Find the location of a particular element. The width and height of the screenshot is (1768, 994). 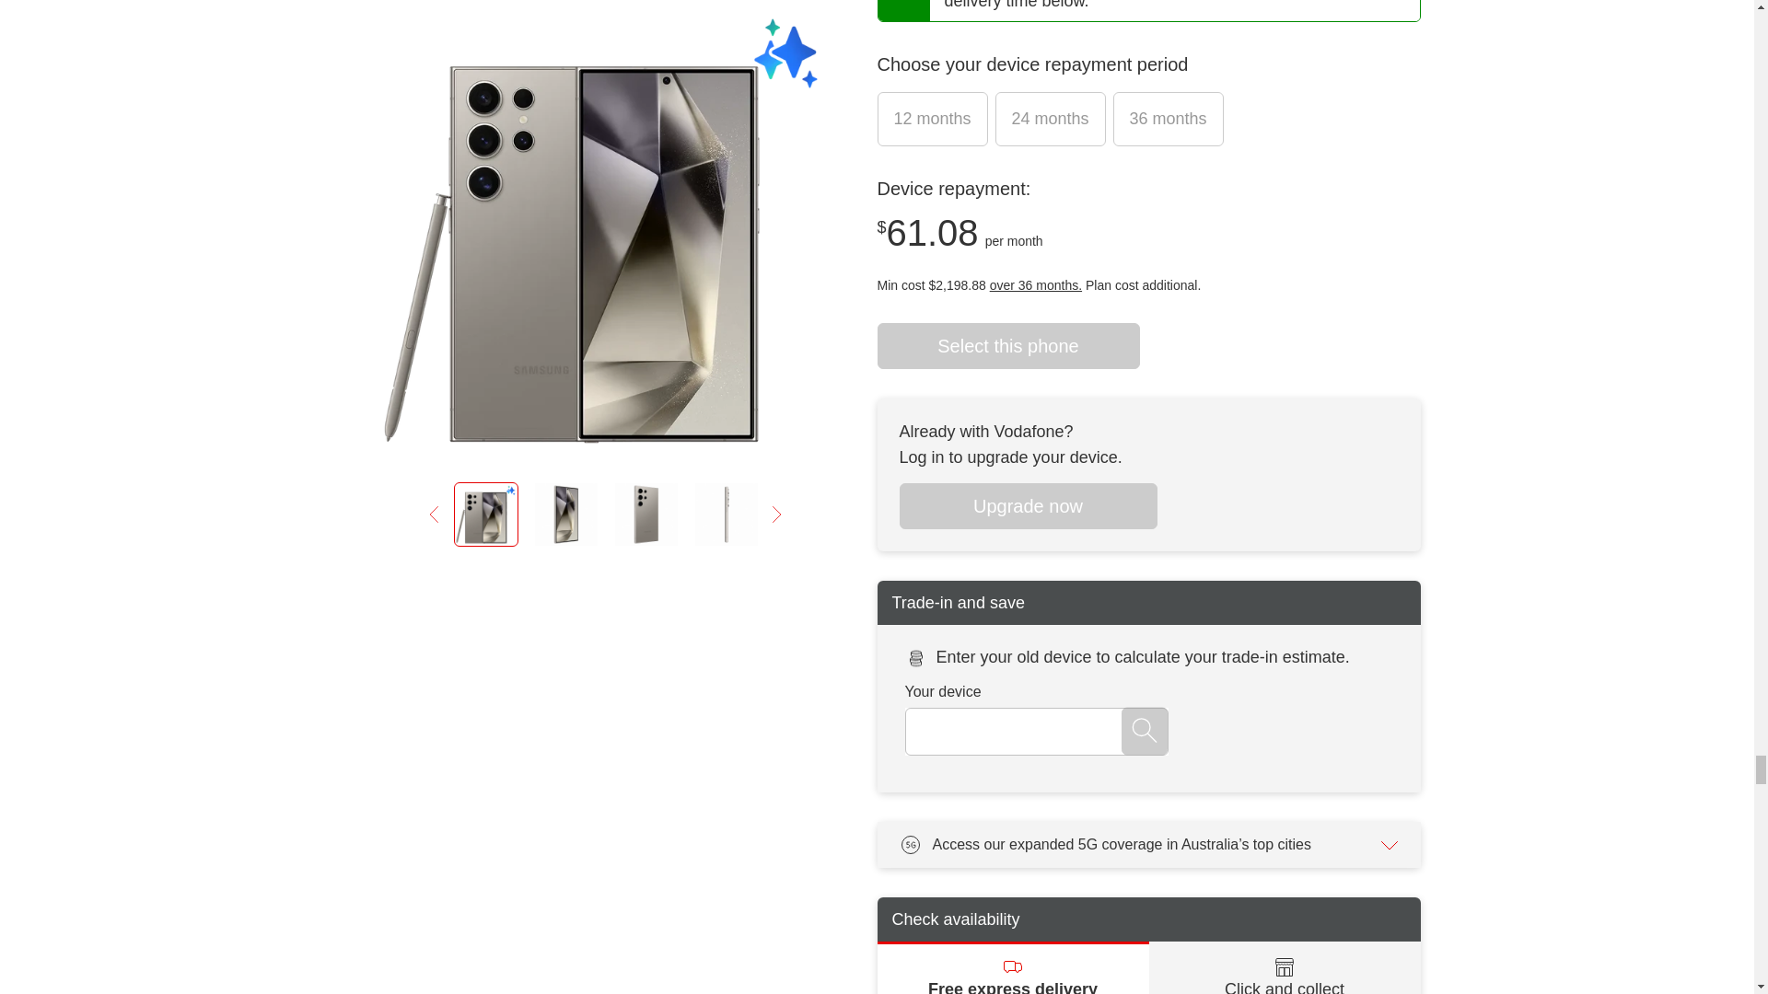

Upgrade now is located at coordinates (1027, 505).